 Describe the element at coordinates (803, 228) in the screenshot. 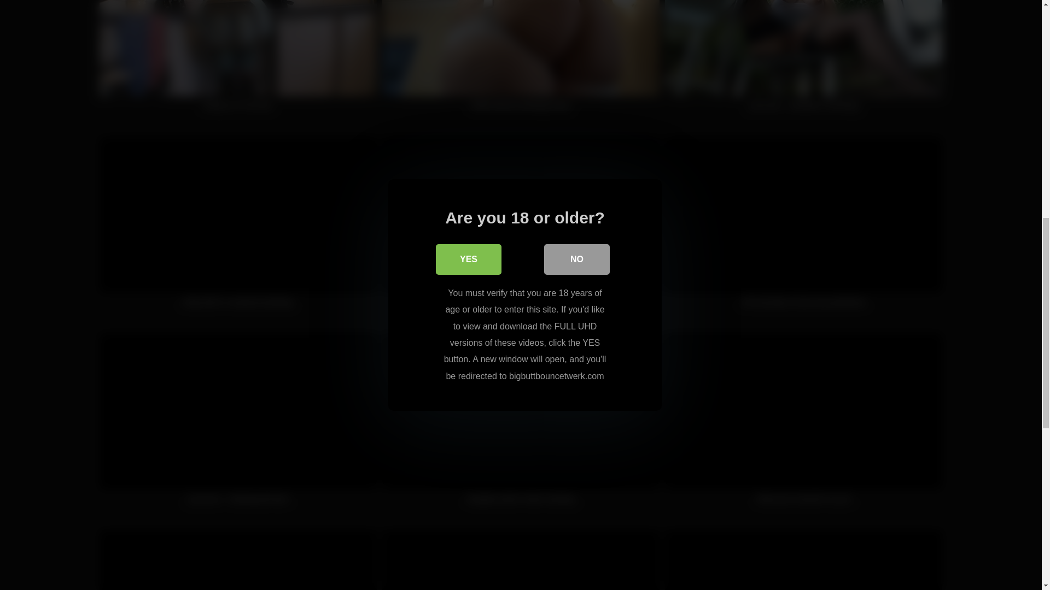

I see `Hot secretary in lycra ass pantyhose` at that location.